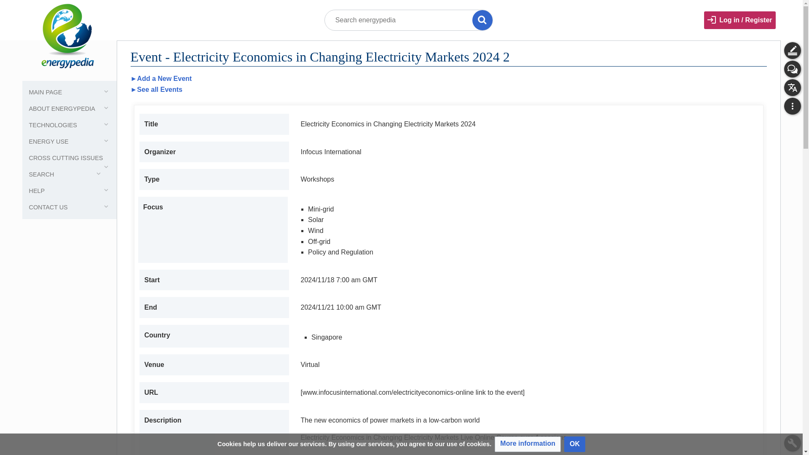 The image size is (809, 455). Describe the element at coordinates (156, 89) in the screenshot. I see `Events` at that location.